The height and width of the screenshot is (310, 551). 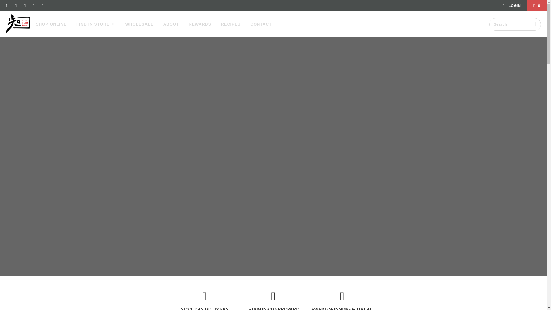 What do you see at coordinates (96, 24) in the screenshot?
I see `FIND IN STORE` at bounding box center [96, 24].